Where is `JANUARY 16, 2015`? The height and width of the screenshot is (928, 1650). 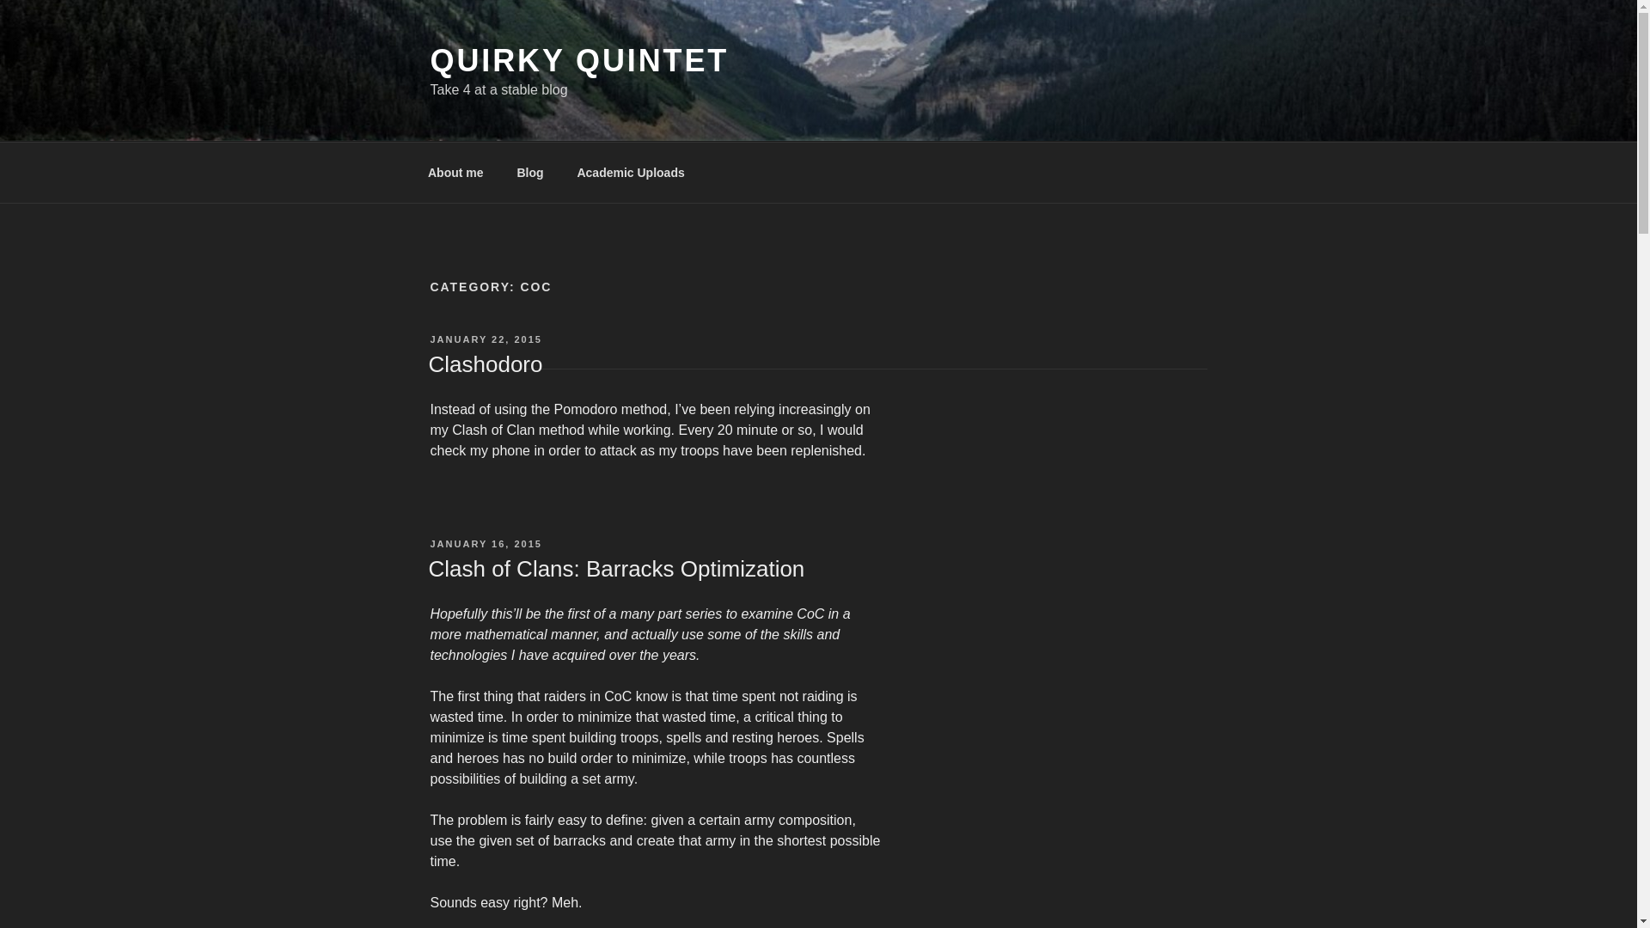
JANUARY 16, 2015 is located at coordinates (485, 544).